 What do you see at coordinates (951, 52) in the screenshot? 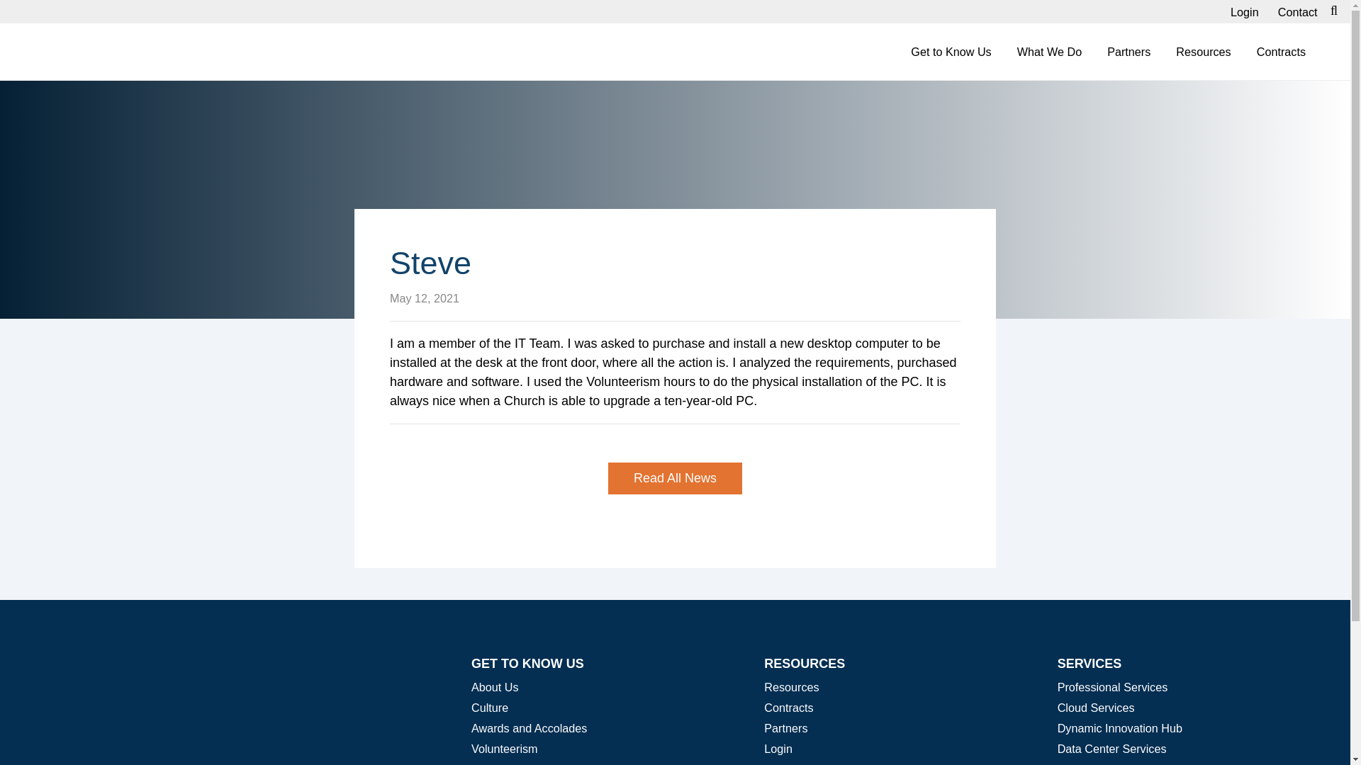
I see `Get to Know Us` at bounding box center [951, 52].